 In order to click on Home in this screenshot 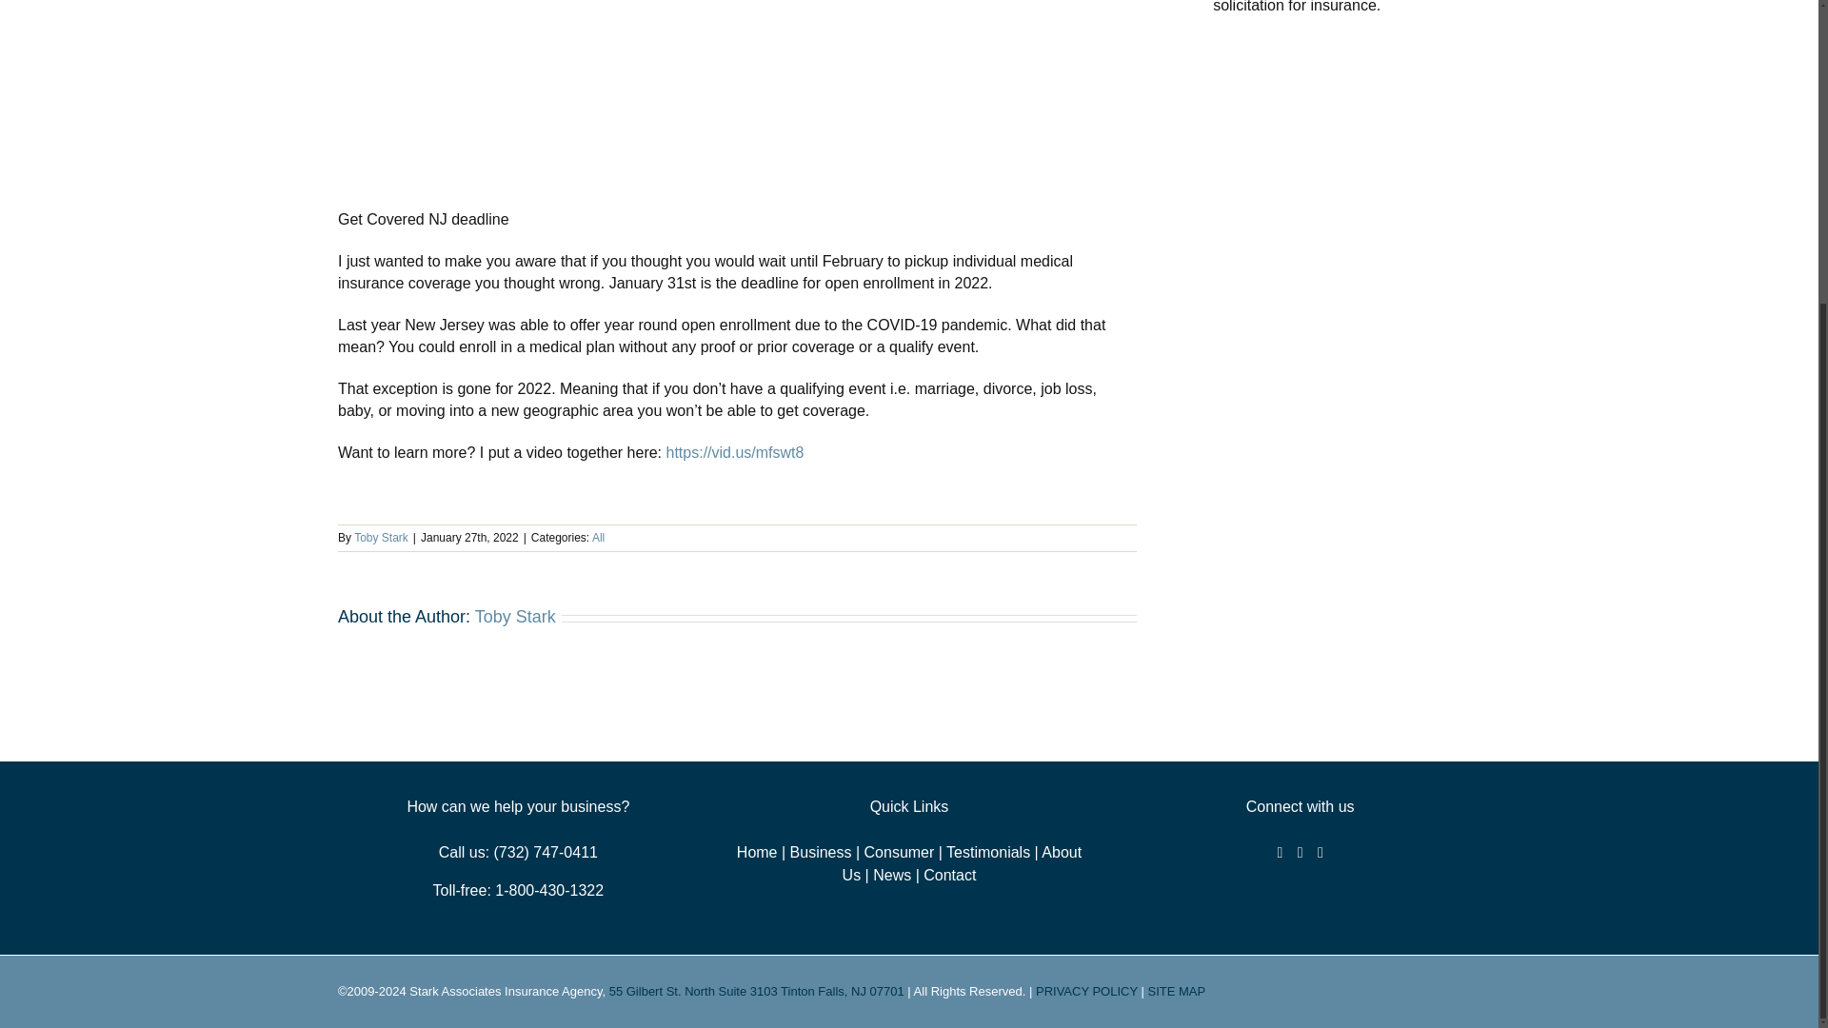, I will do `click(757, 851)`.